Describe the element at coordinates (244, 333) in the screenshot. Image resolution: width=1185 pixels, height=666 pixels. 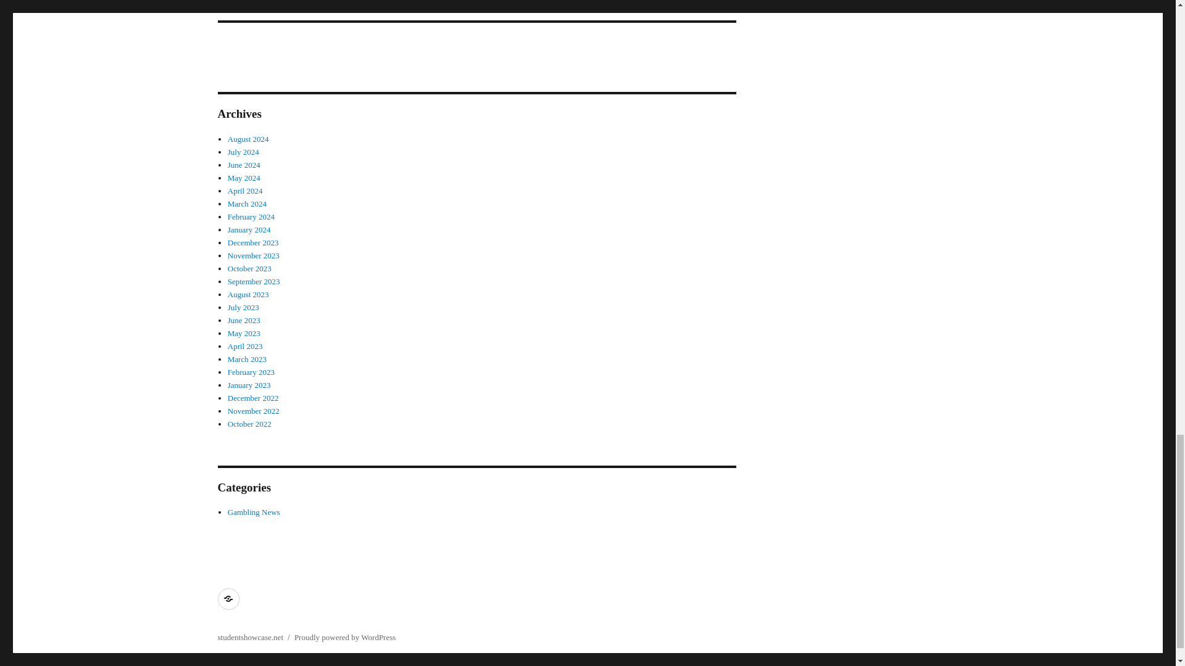
I see `November 2023` at that location.